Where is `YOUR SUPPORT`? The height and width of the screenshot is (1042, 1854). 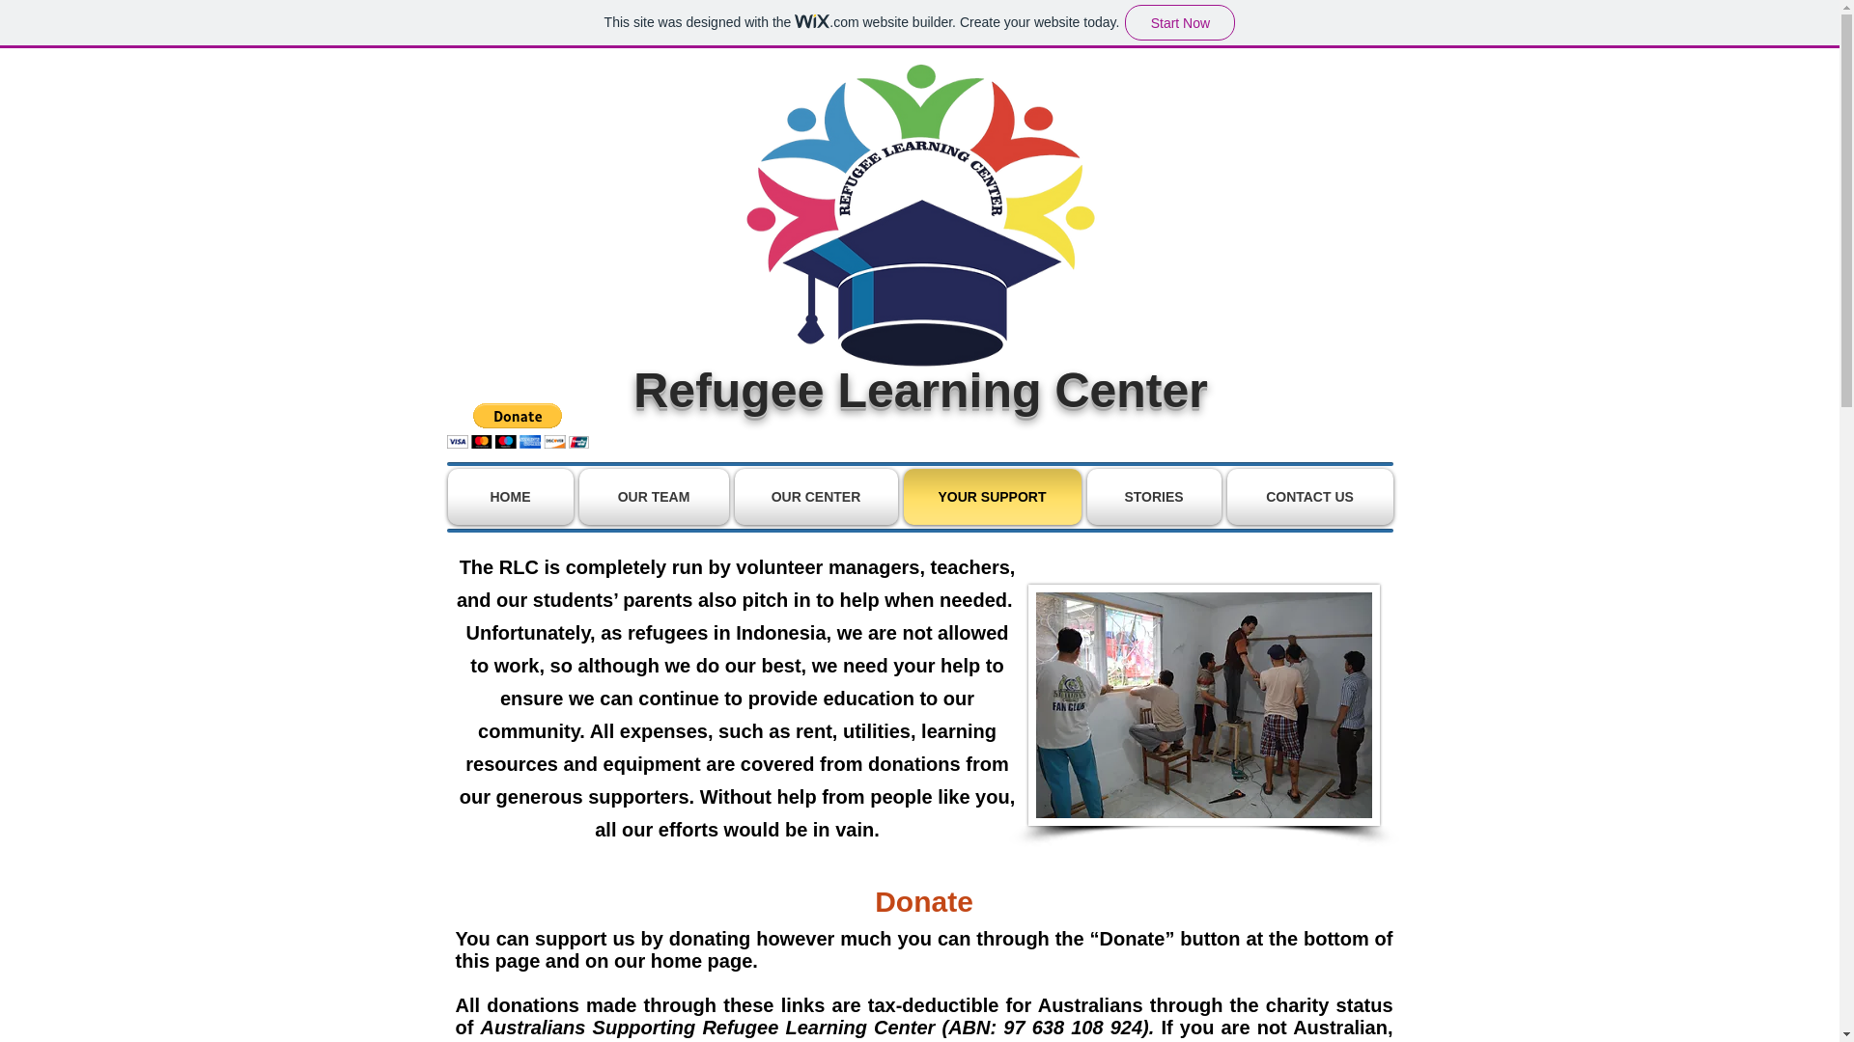 YOUR SUPPORT is located at coordinates (991, 497).